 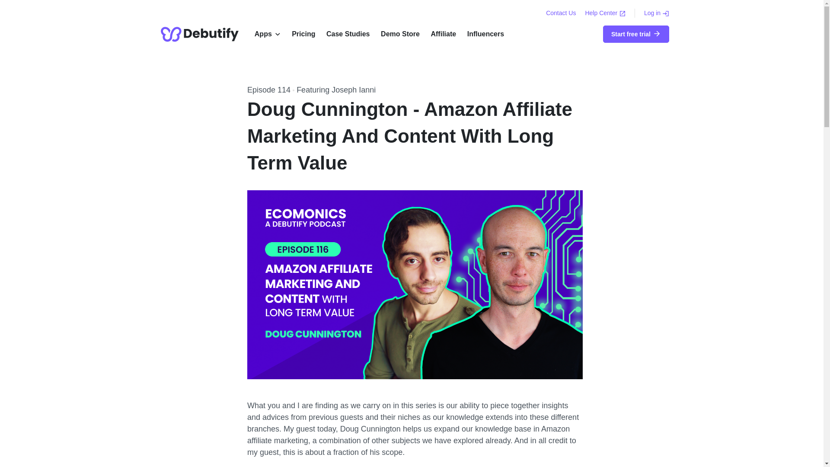 What do you see at coordinates (485, 34) in the screenshot?
I see `Influencers` at bounding box center [485, 34].